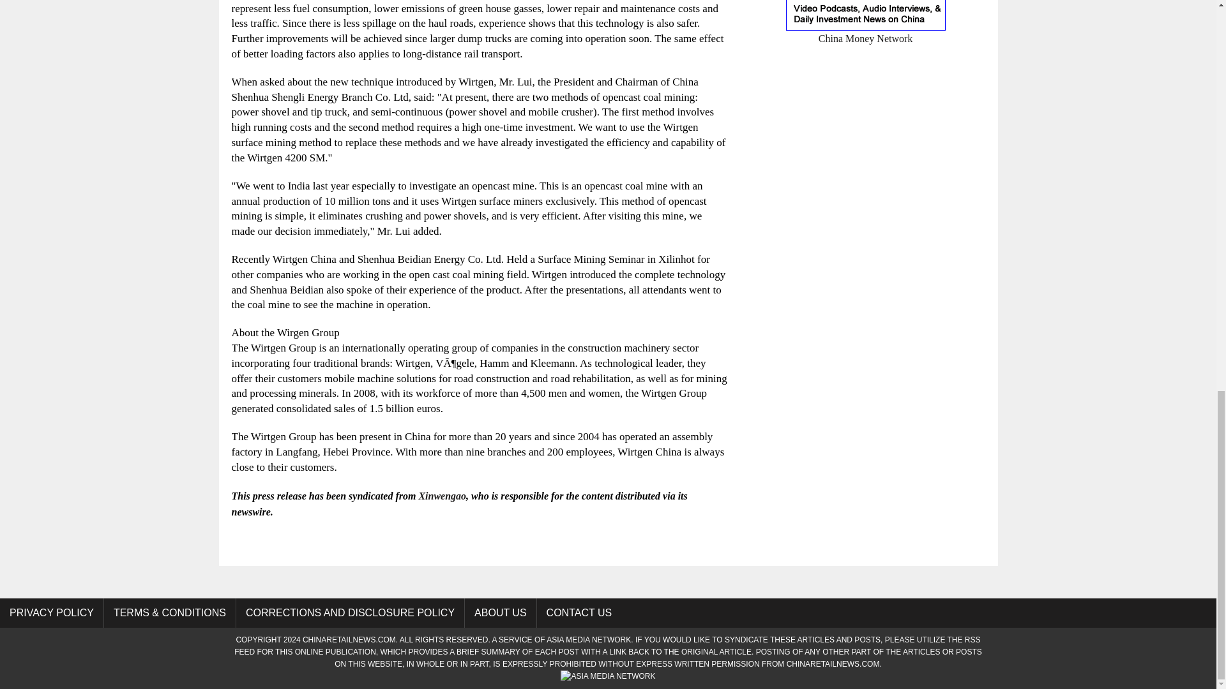 This screenshot has height=689, width=1226. I want to click on Asia Media Network, so click(589, 639).